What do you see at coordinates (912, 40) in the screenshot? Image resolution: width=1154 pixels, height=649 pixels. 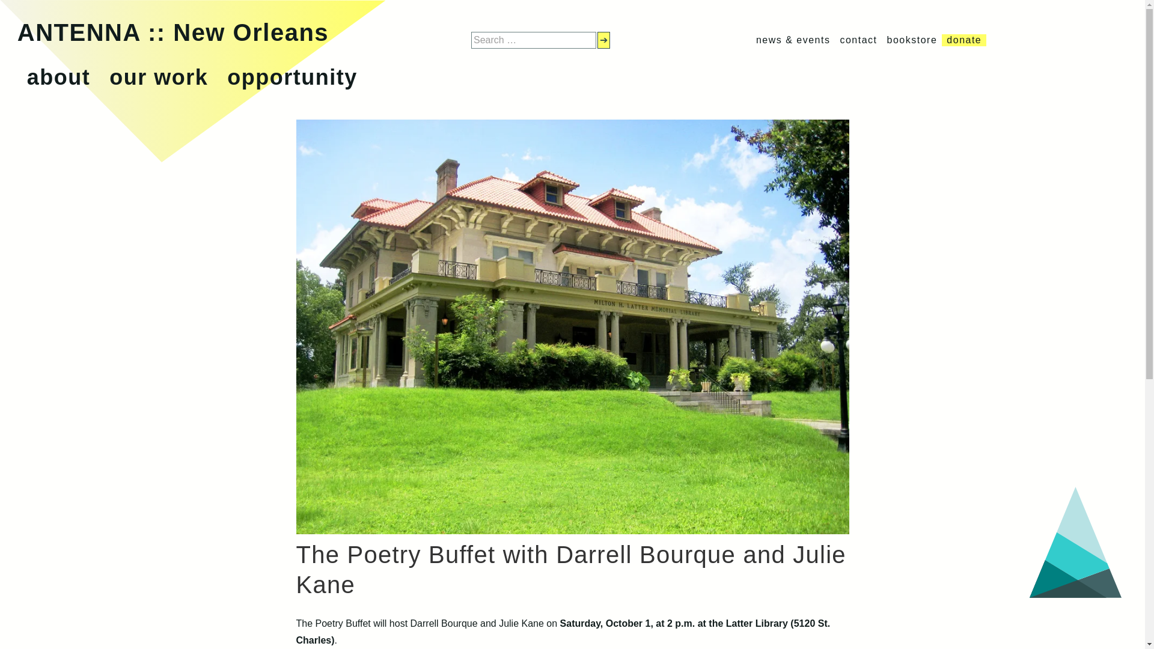 I see `bookstore` at bounding box center [912, 40].